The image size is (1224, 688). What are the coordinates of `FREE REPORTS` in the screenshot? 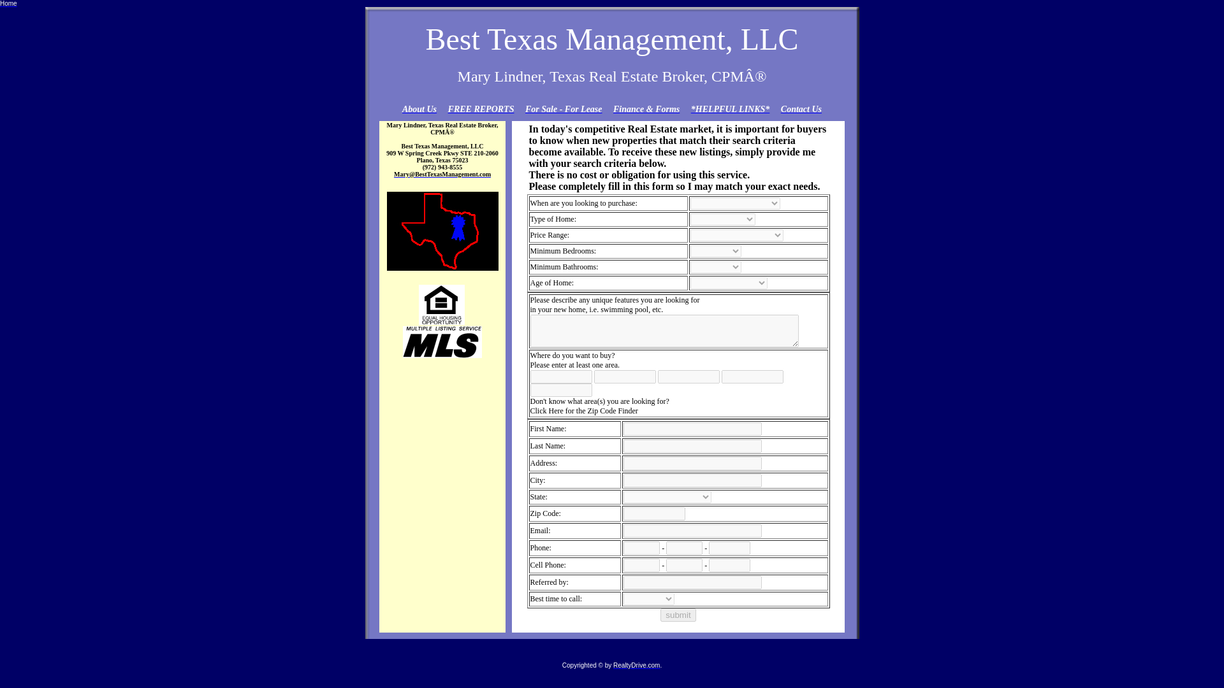 It's located at (481, 110).